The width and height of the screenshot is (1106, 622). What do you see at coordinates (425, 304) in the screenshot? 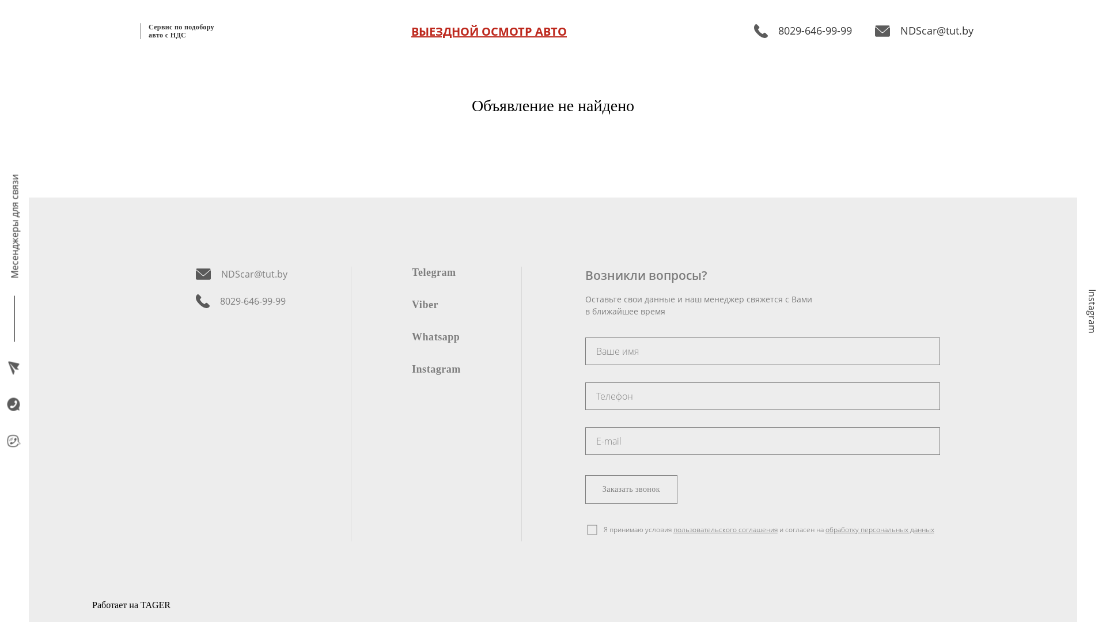
I see `Viber` at bounding box center [425, 304].